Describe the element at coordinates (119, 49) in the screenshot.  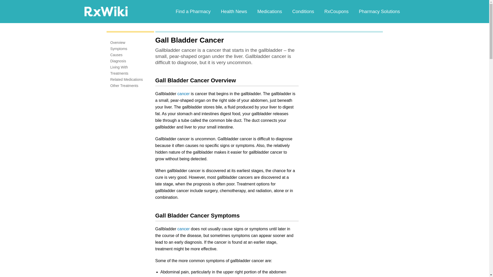
I see `Symptoms` at that location.